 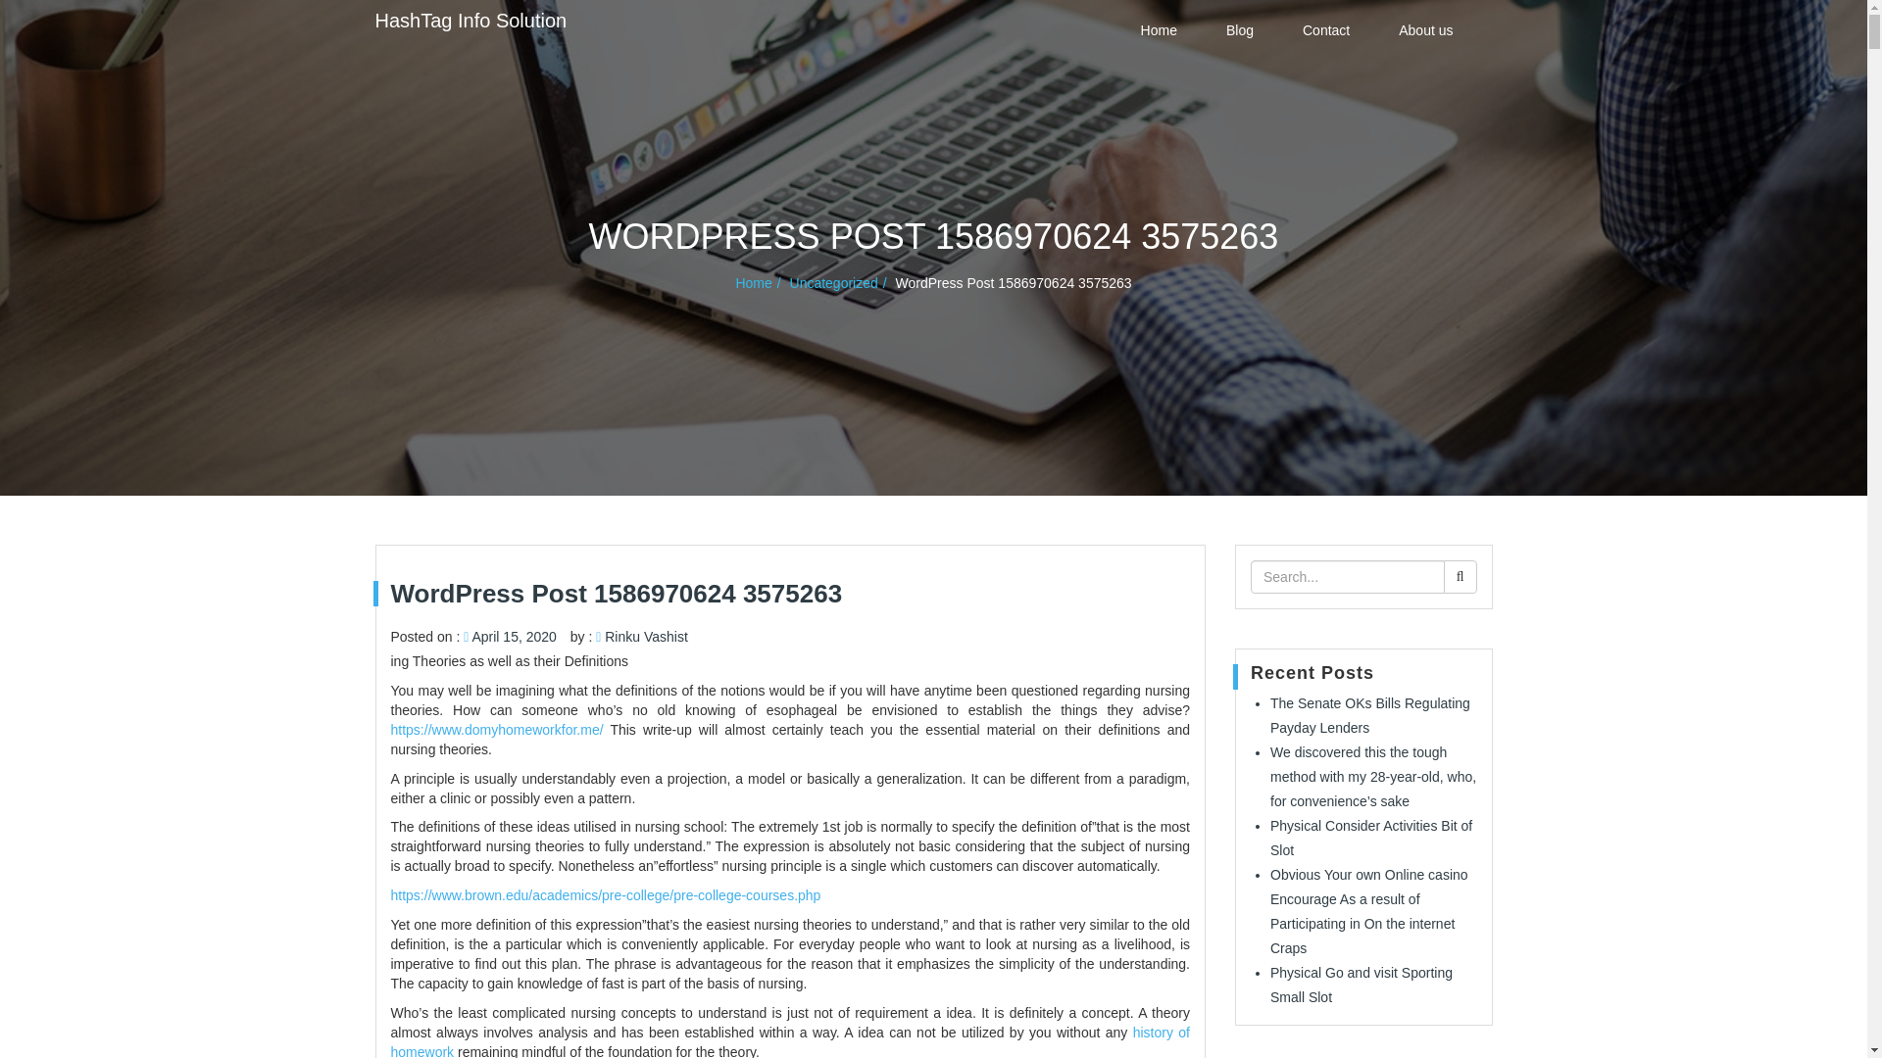 I want to click on history of homework, so click(x=789, y=1041).